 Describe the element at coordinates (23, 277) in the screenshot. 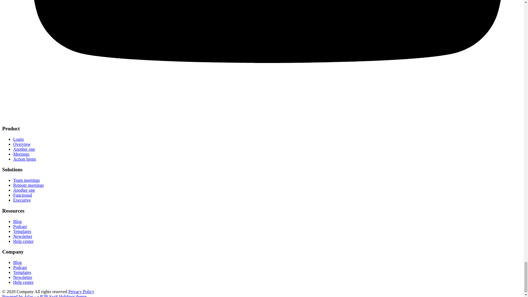

I see `Newsletter` at that location.